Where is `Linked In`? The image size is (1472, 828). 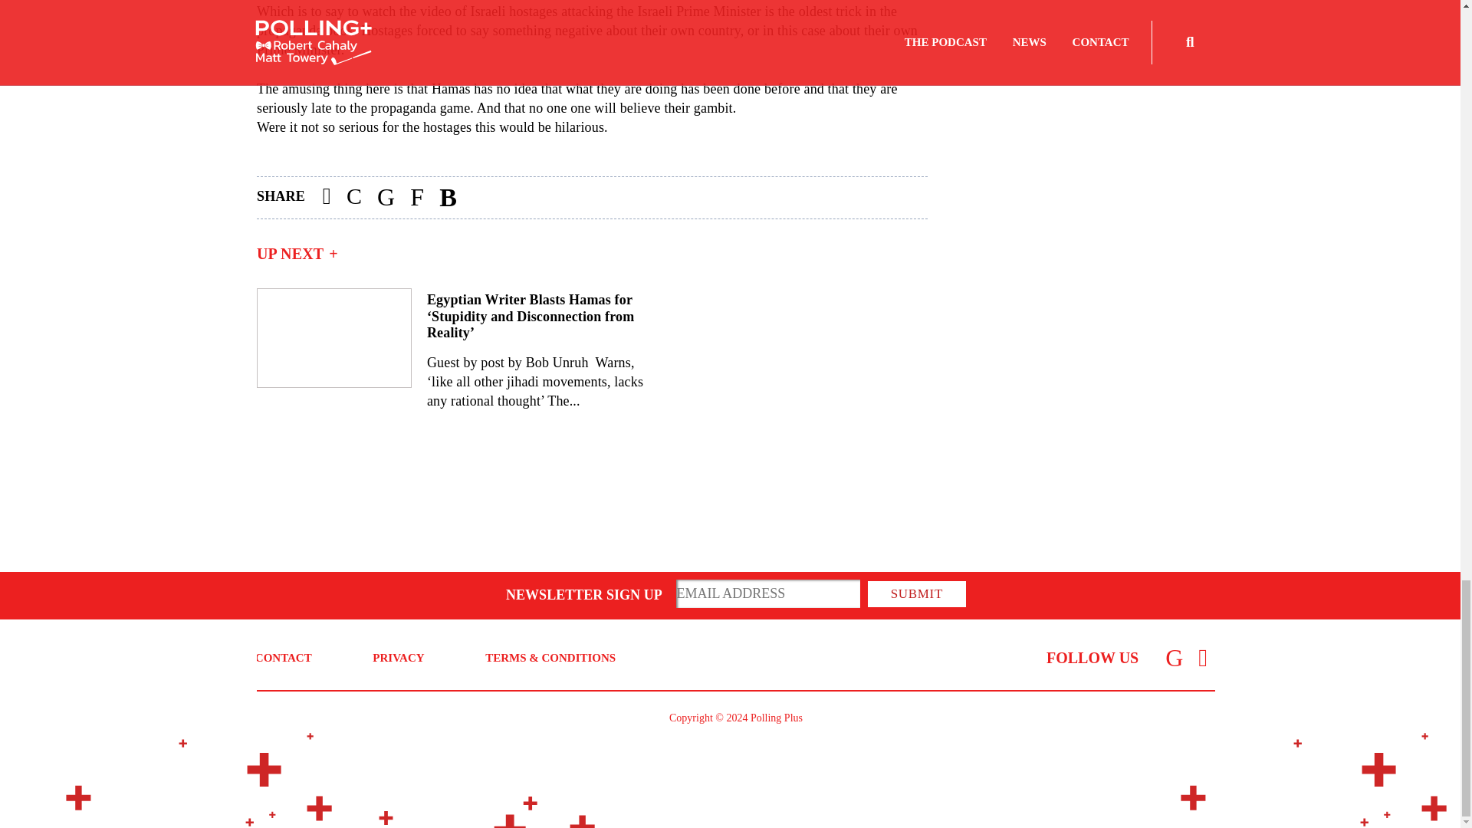 Linked In is located at coordinates (1174, 658).